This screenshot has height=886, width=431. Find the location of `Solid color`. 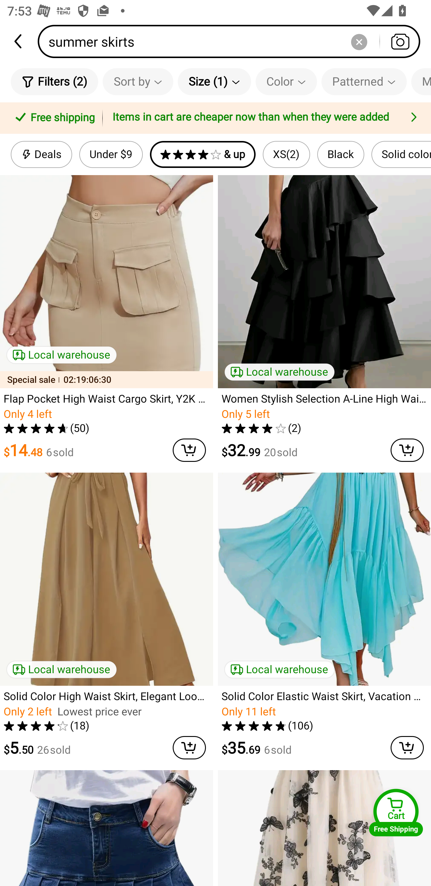

Solid color is located at coordinates (401, 154).